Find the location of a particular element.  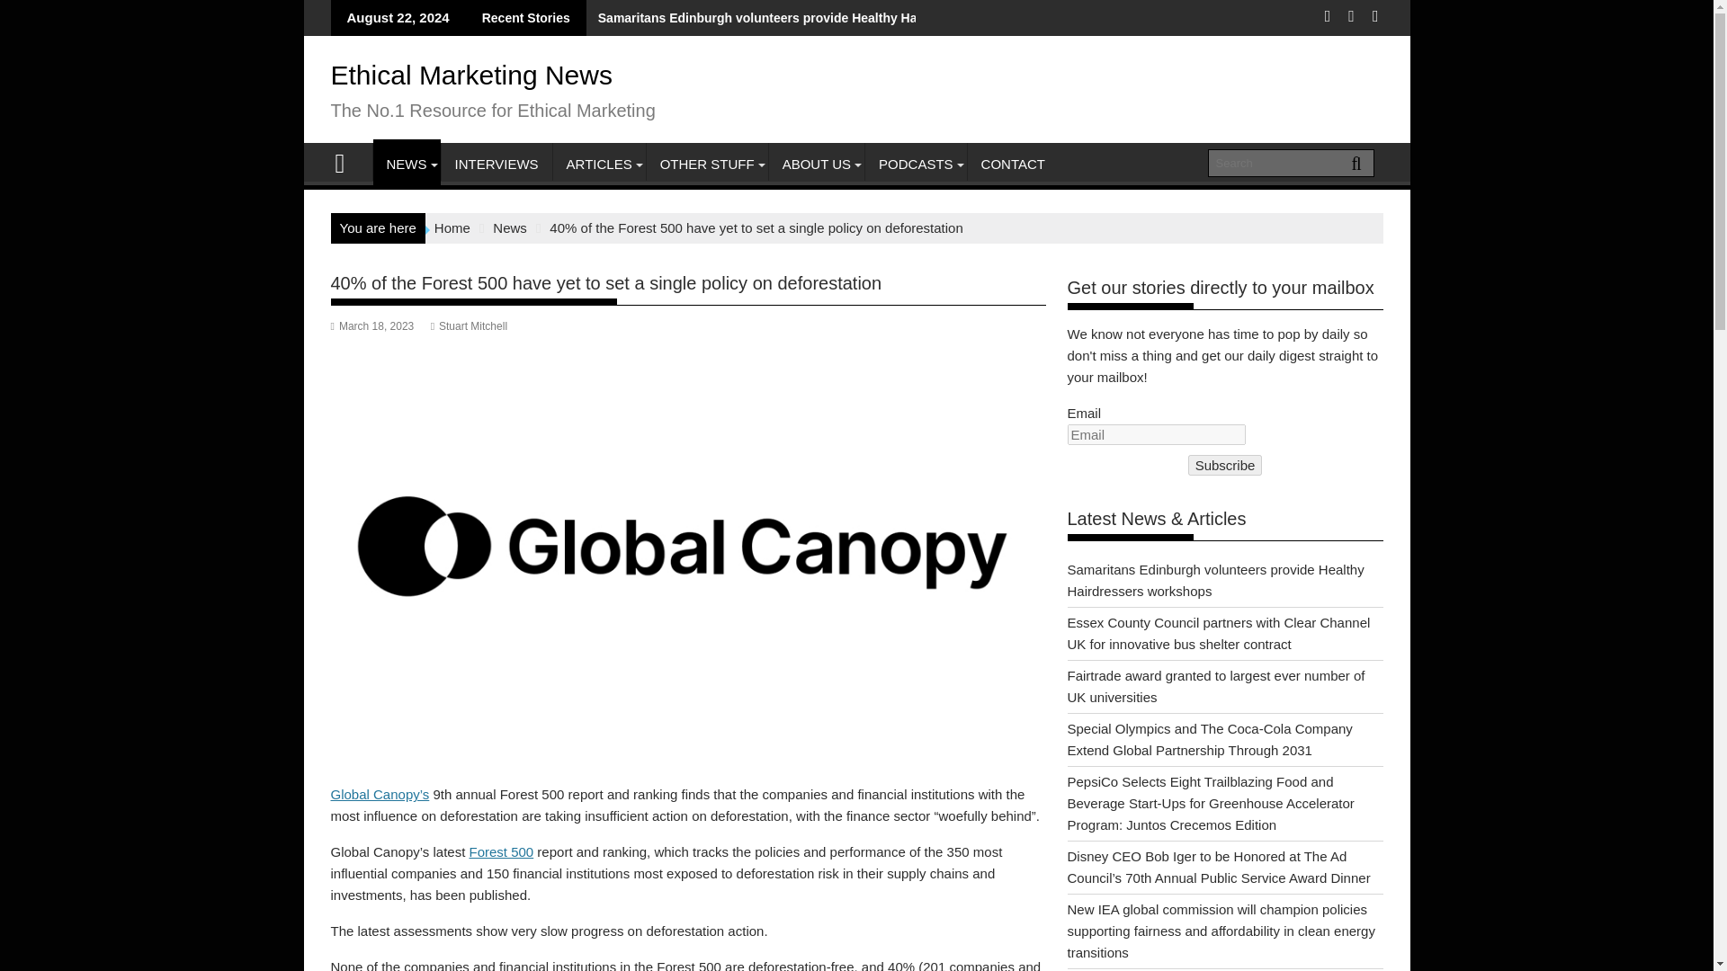

Subscribe is located at coordinates (1225, 466).